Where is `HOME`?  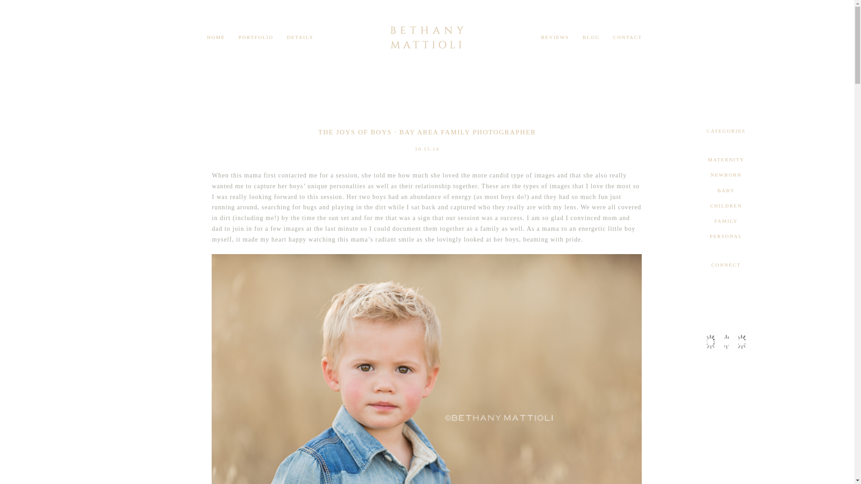 HOME is located at coordinates (216, 37).